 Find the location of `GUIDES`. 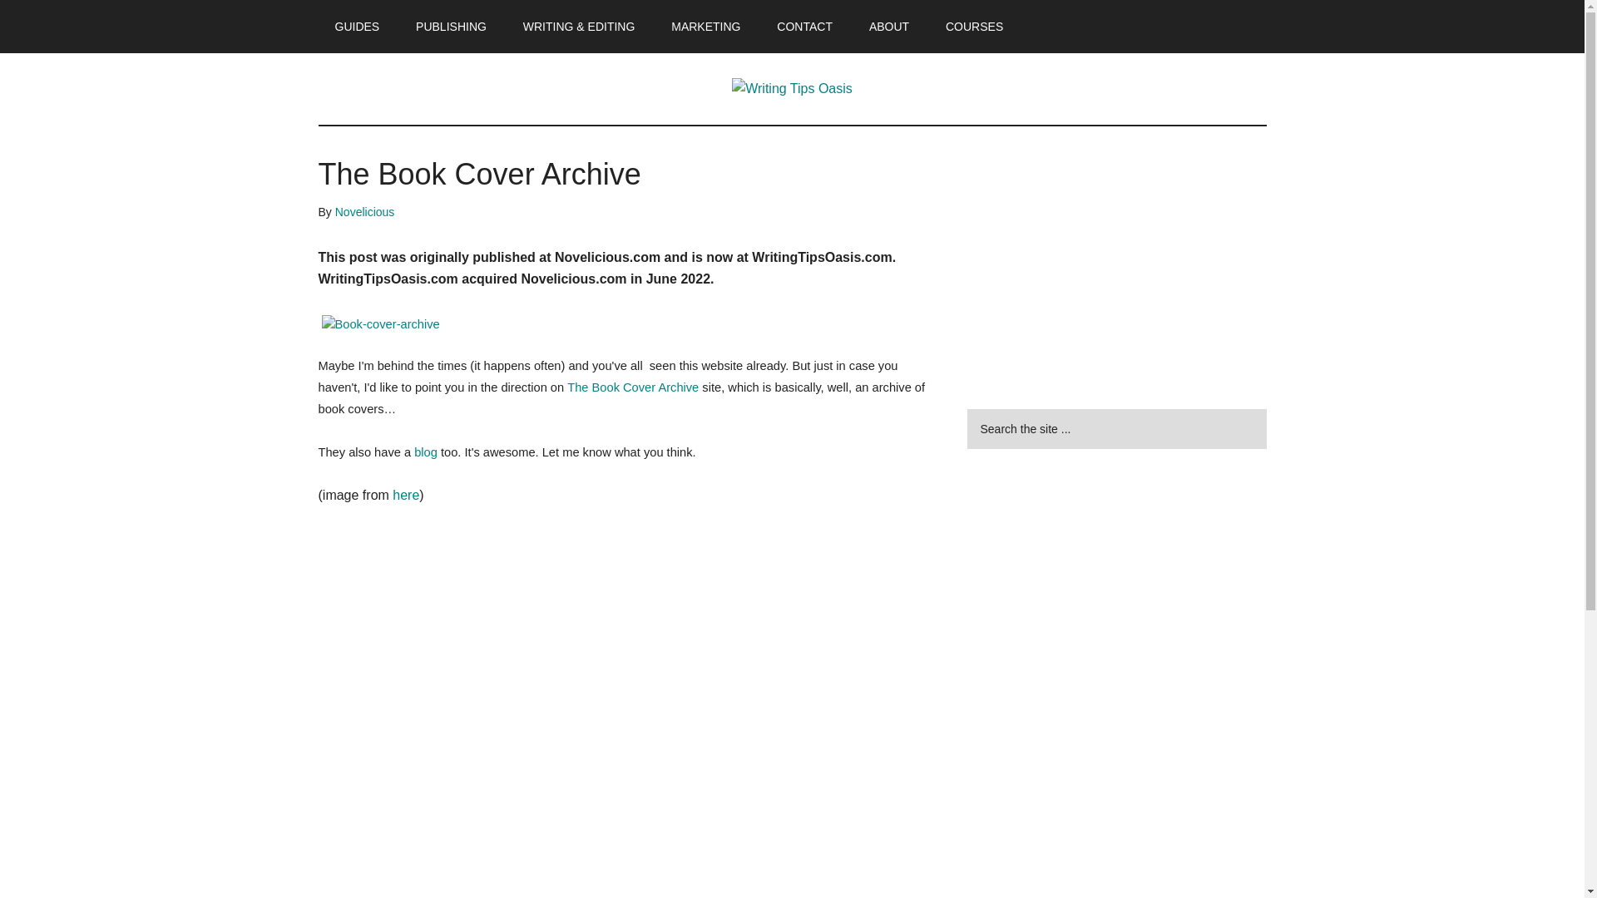

GUIDES is located at coordinates (357, 27).